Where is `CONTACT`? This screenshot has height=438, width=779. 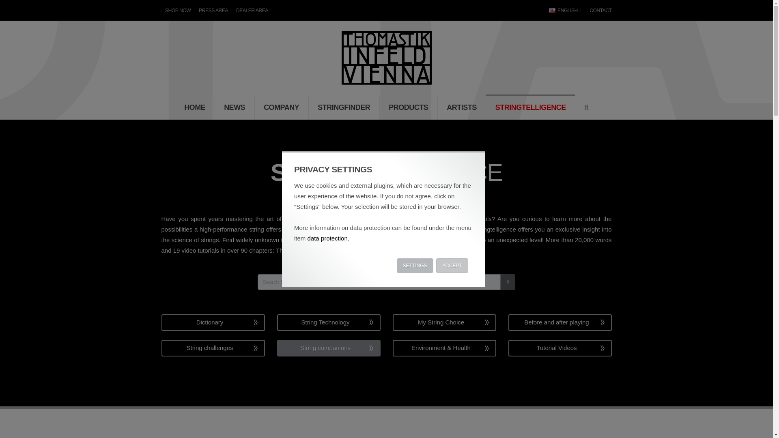 CONTACT is located at coordinates (598, 11).